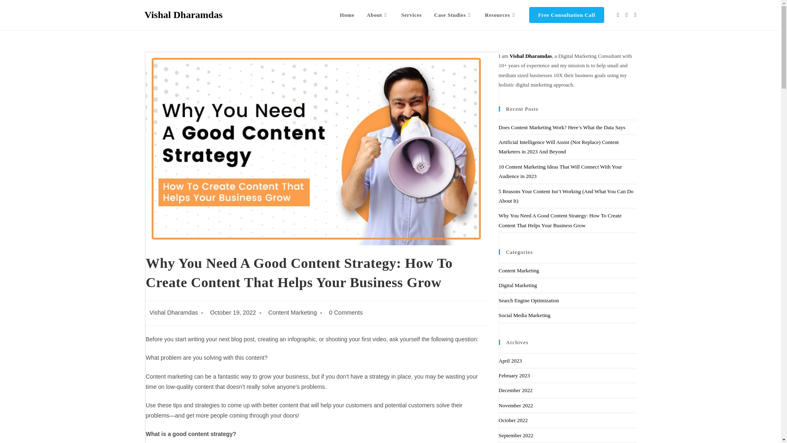 The height and width of the screenshot is (443, 787). Describe the element at coordinates (453, 15) in the screenshot. I see `Case Studies` at that location.